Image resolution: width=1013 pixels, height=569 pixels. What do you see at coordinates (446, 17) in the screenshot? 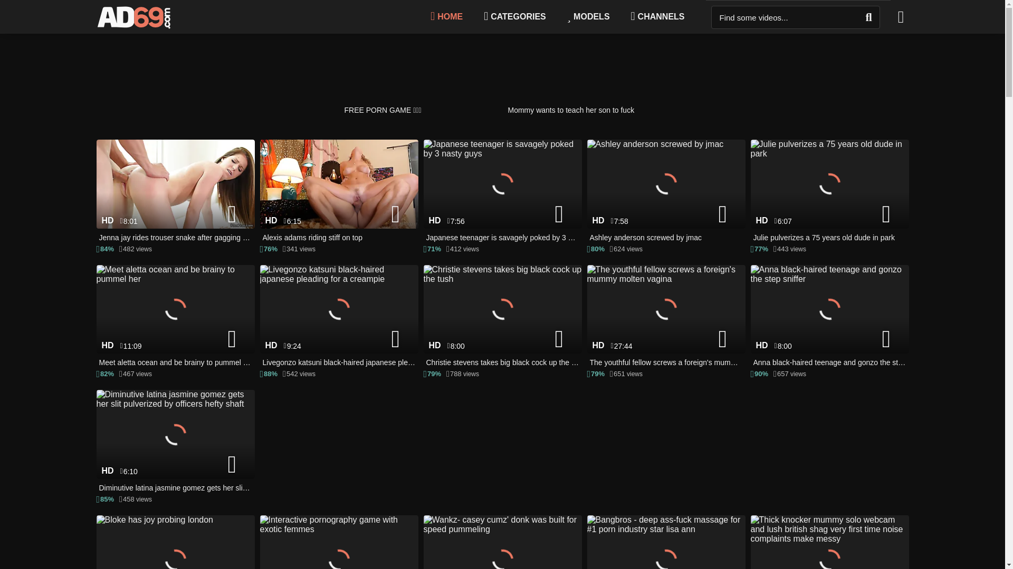
I see `HOME` at bounding box center [446, 17].